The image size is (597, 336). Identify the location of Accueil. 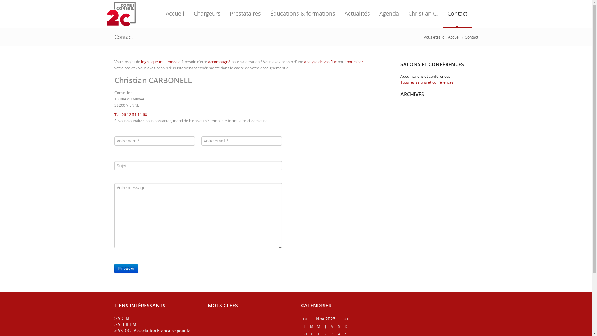
(175, 14).